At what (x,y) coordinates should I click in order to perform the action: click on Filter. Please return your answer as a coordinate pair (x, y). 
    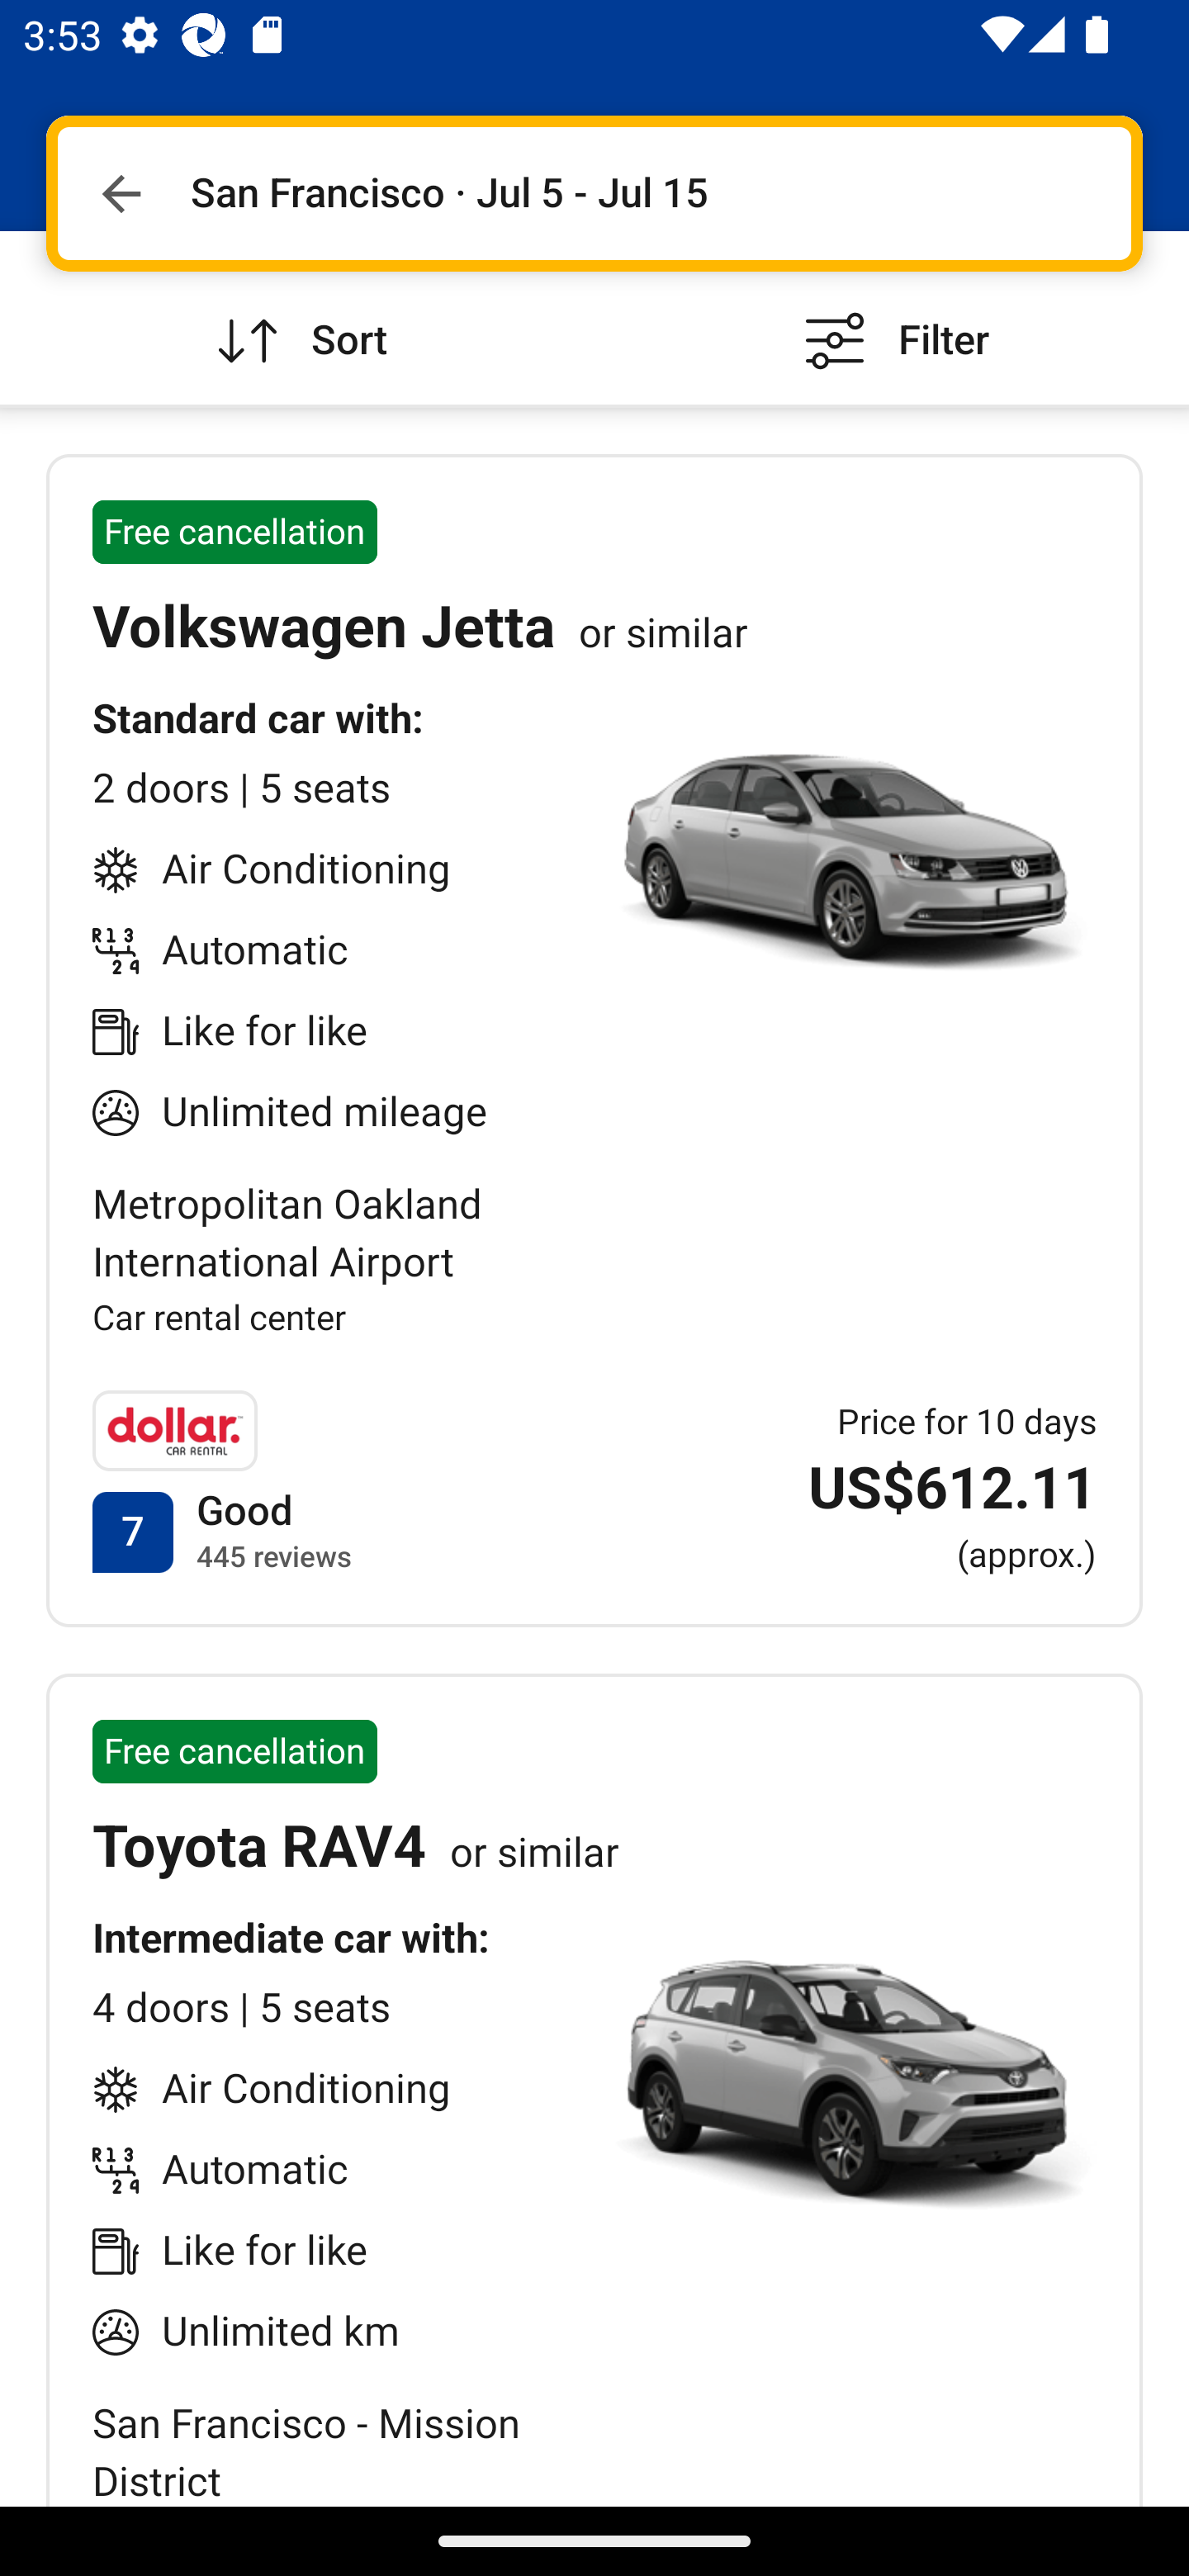
    Looking at the image, I should click on (892, 317).